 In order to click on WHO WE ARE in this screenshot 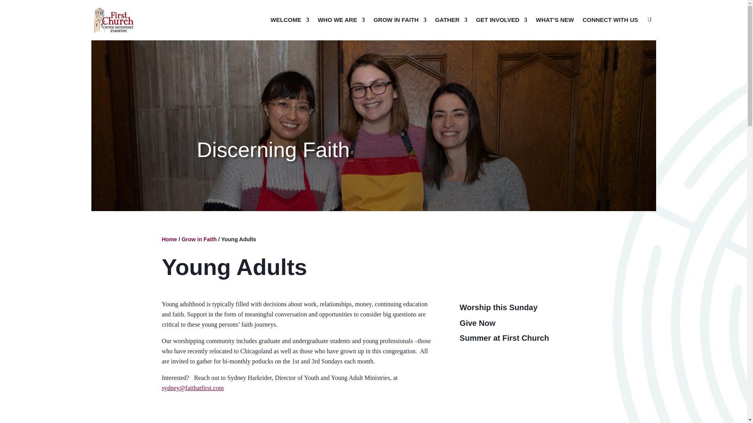, I will do `click(341, 20)`.